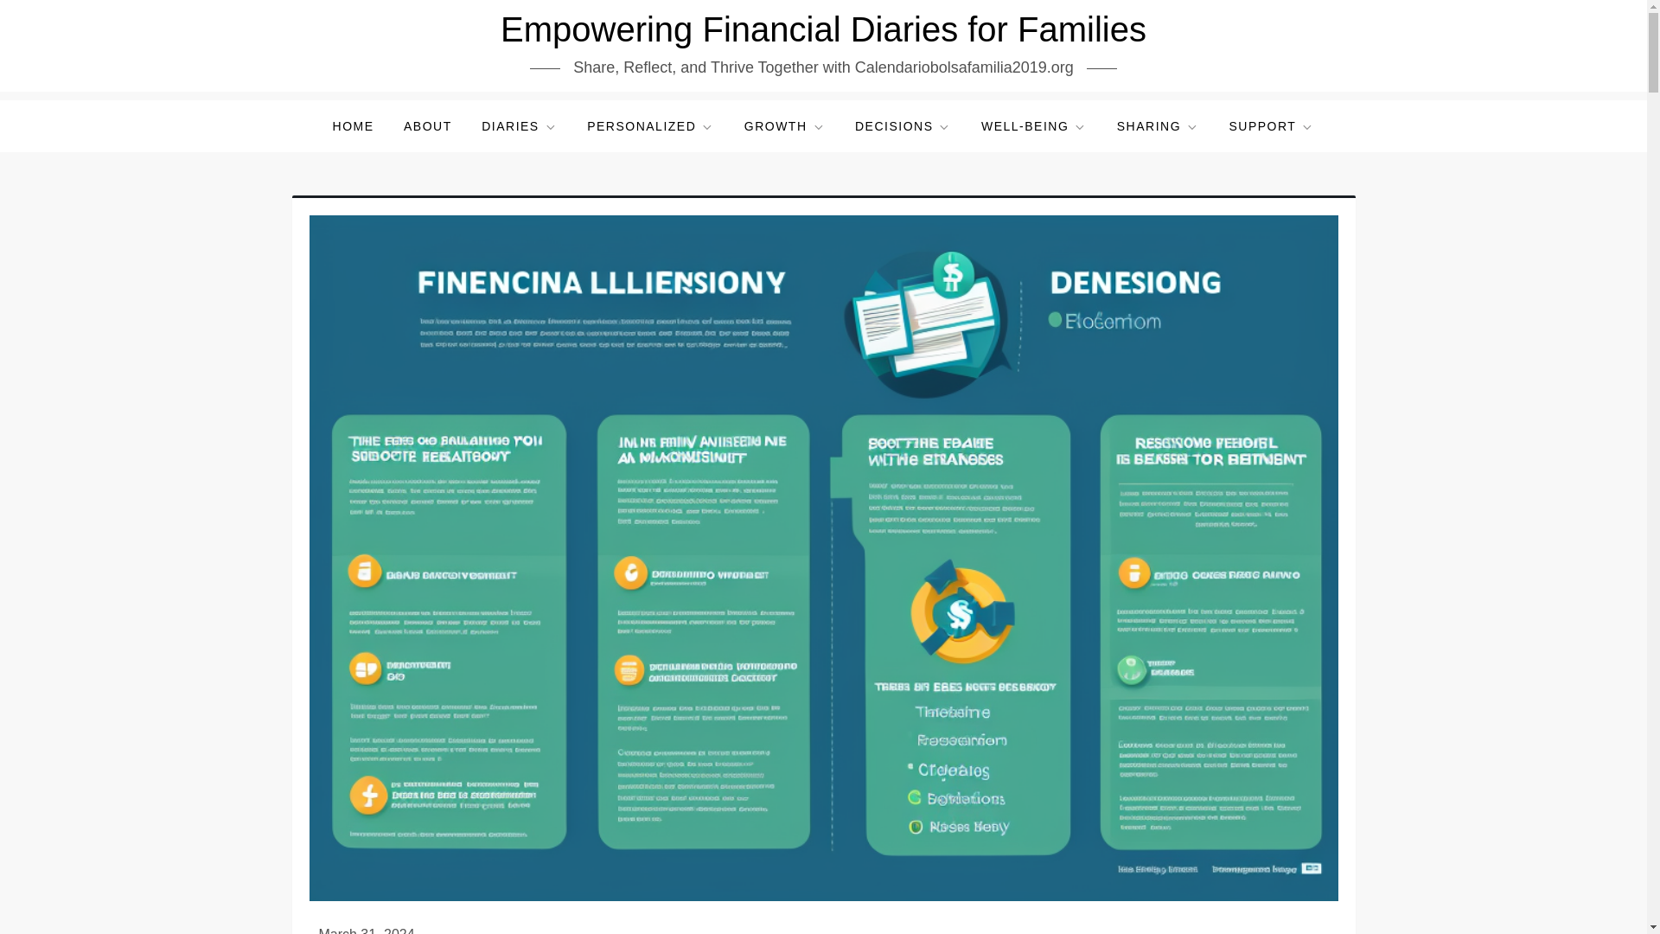 This screenshot has width=1660, height=934. I want to click on DIARIES, so click(519, 126).